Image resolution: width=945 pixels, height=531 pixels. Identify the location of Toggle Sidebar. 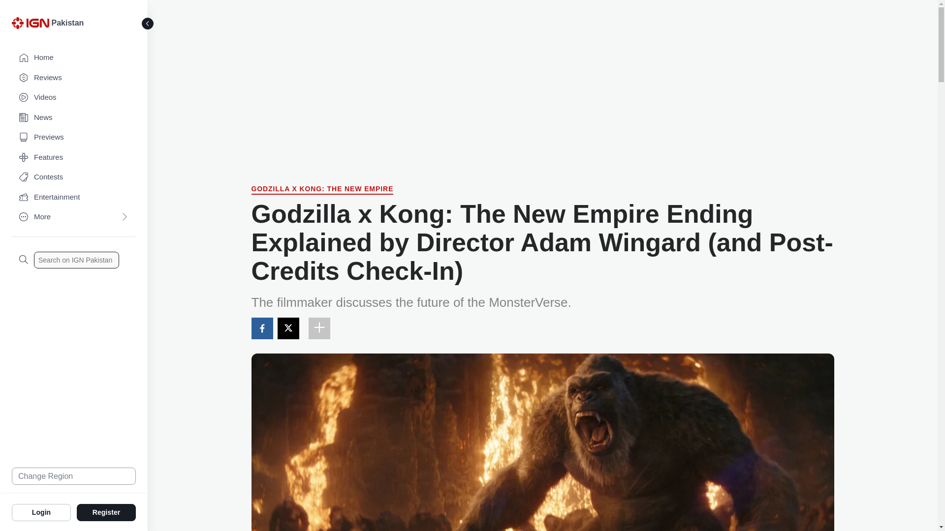
(148, 24).